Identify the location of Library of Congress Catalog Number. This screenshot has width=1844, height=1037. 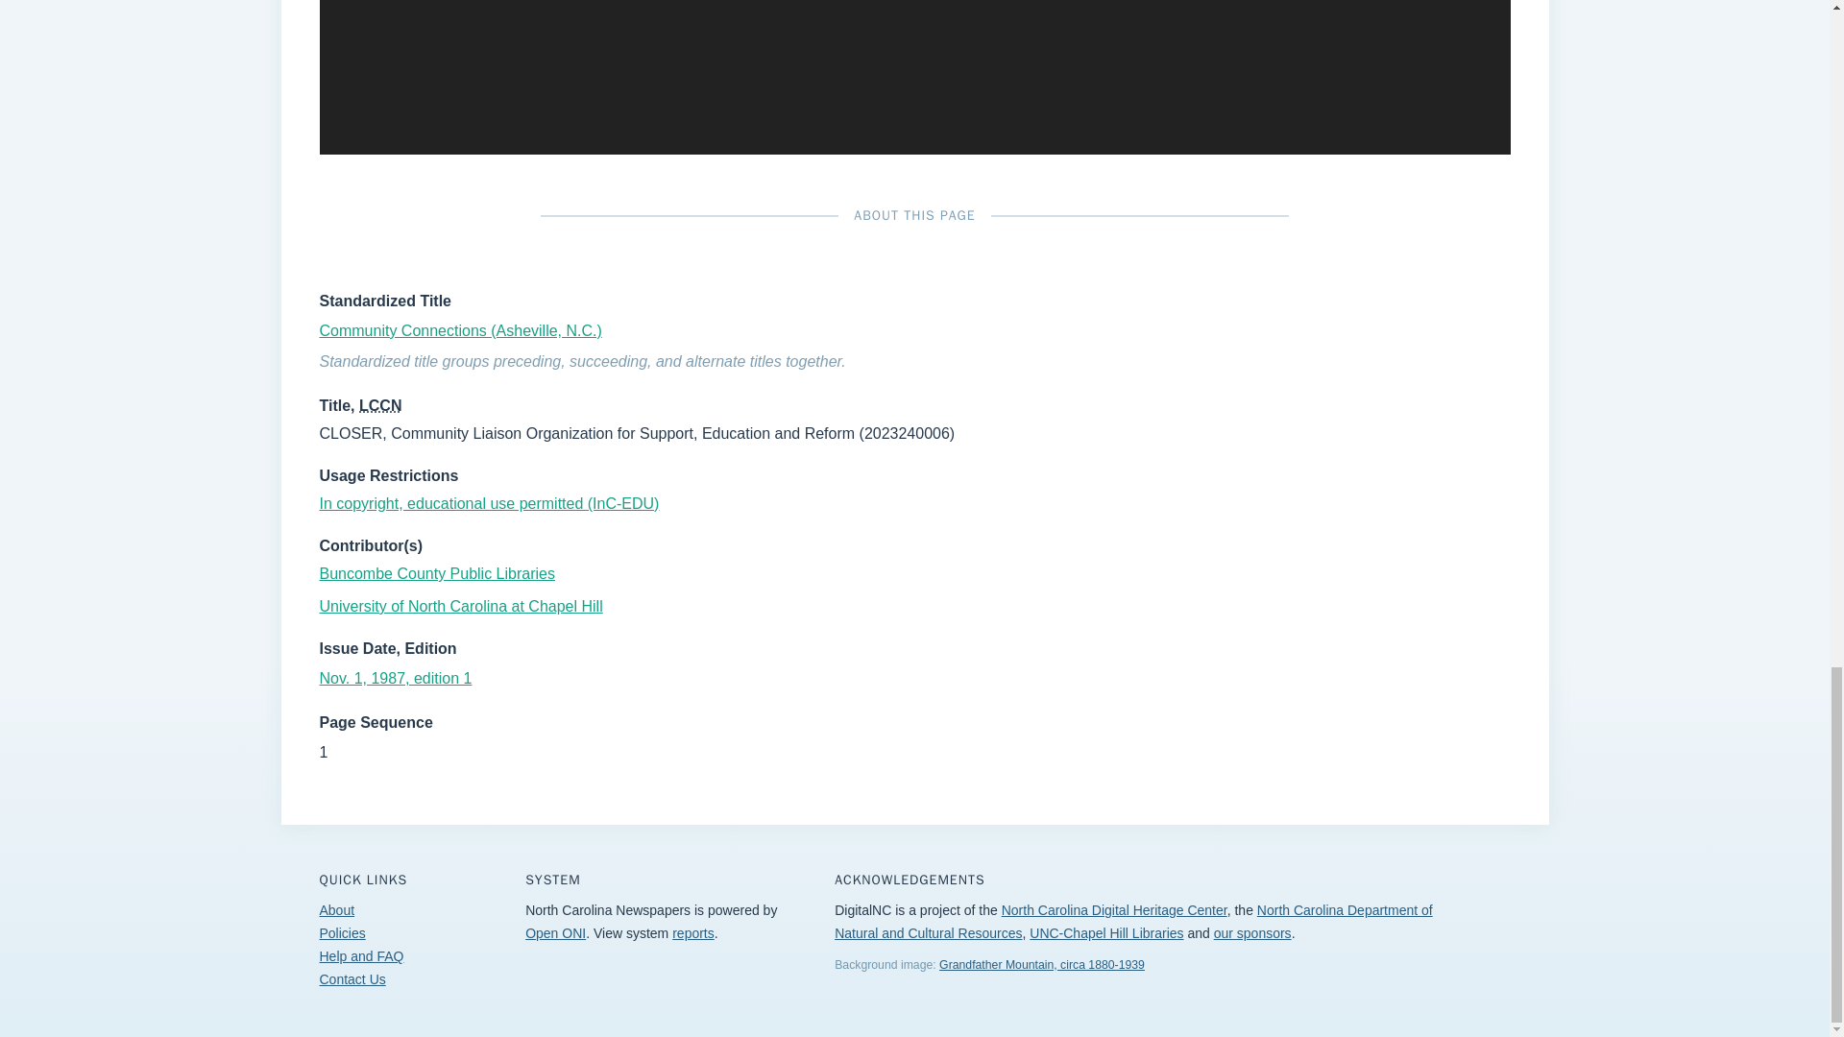
(380, 405).